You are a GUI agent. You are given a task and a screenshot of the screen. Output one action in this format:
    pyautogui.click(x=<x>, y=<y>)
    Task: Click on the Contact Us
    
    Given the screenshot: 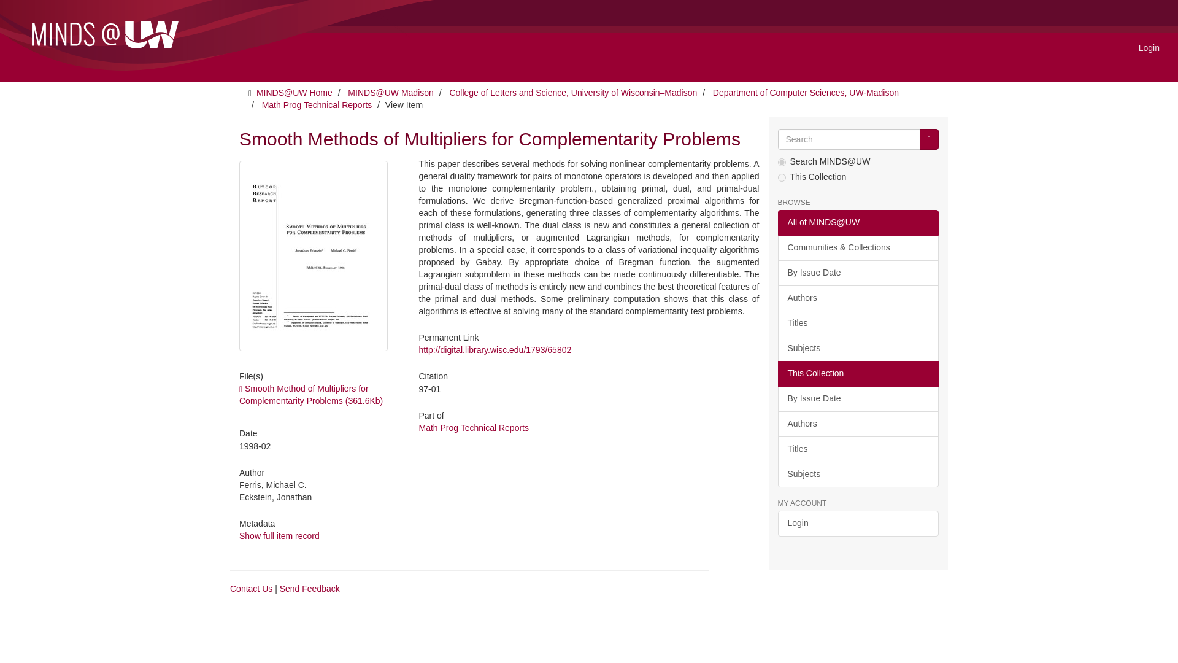 What is the action you would take?
    pyautogui.click(x=250, y=588)
    